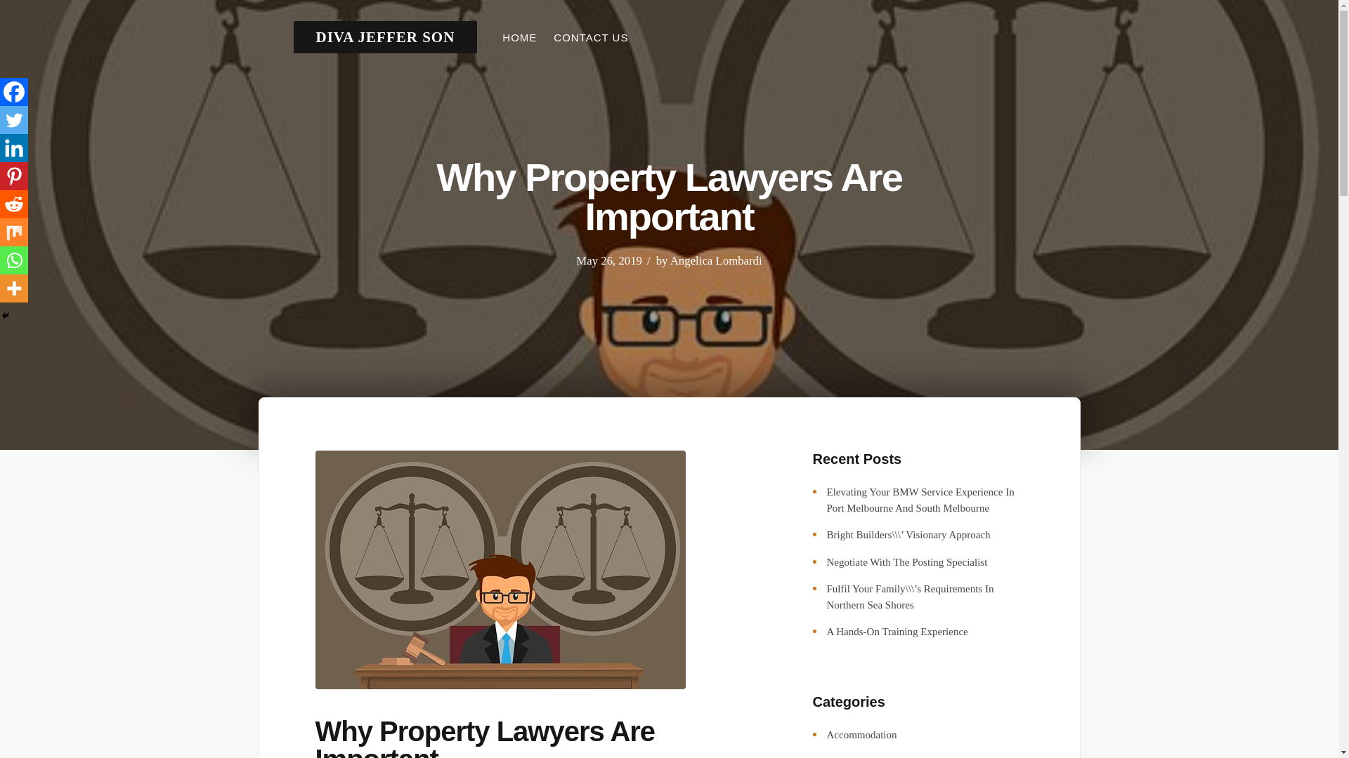 The width and height of the screenshot is (1349, 758). Describe the element at coordinates (520, 37) in the screenshot. I see `HOME` at that location.